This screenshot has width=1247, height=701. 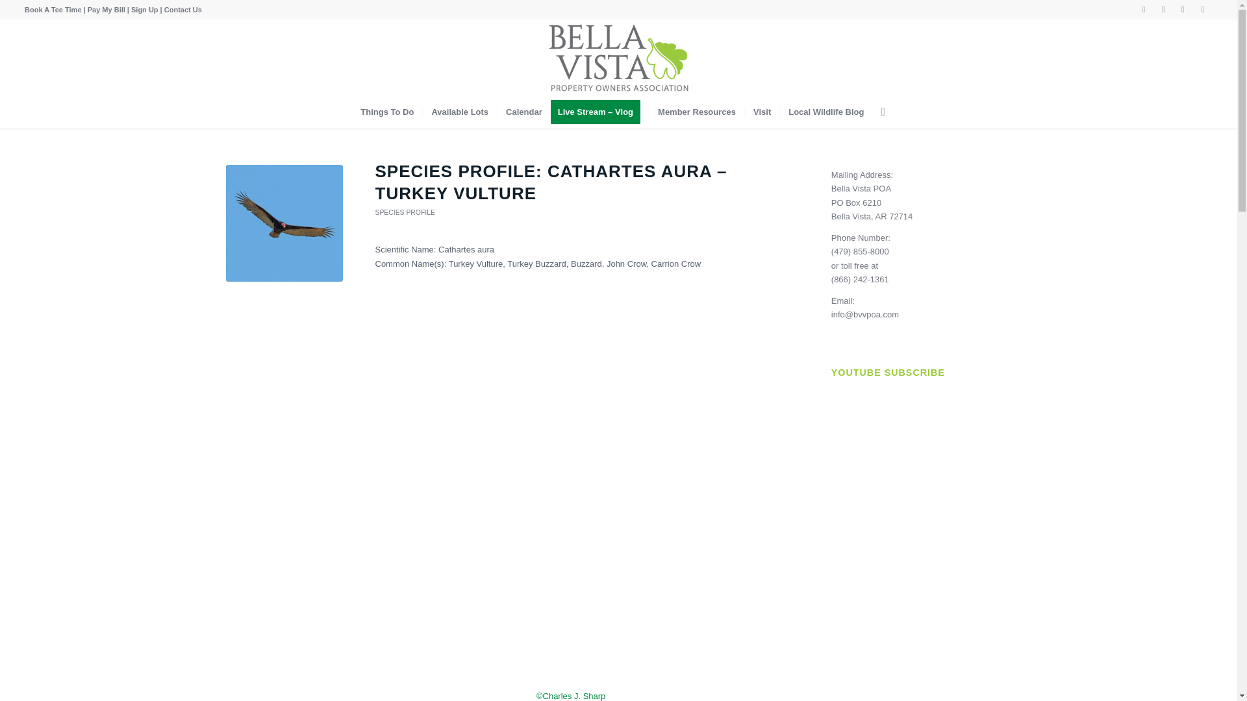 What do you see at coordinates (144, 9) in the screenshot?
I see `Sign Up` at bounding box center [144, 9].